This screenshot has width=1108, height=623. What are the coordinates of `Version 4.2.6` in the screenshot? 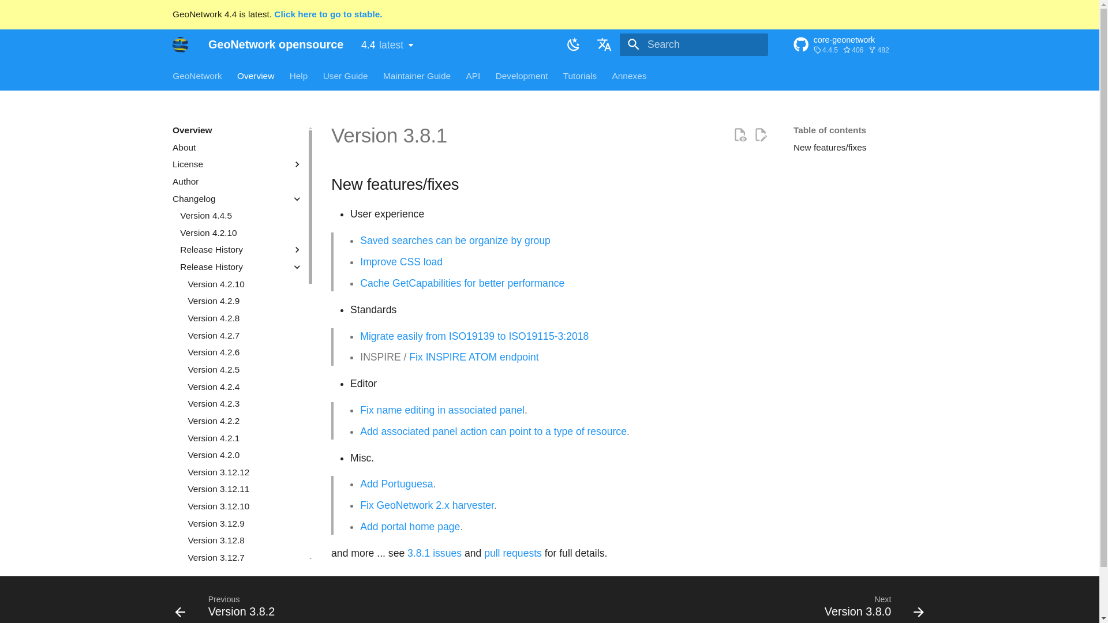 It's located at (245, 352).